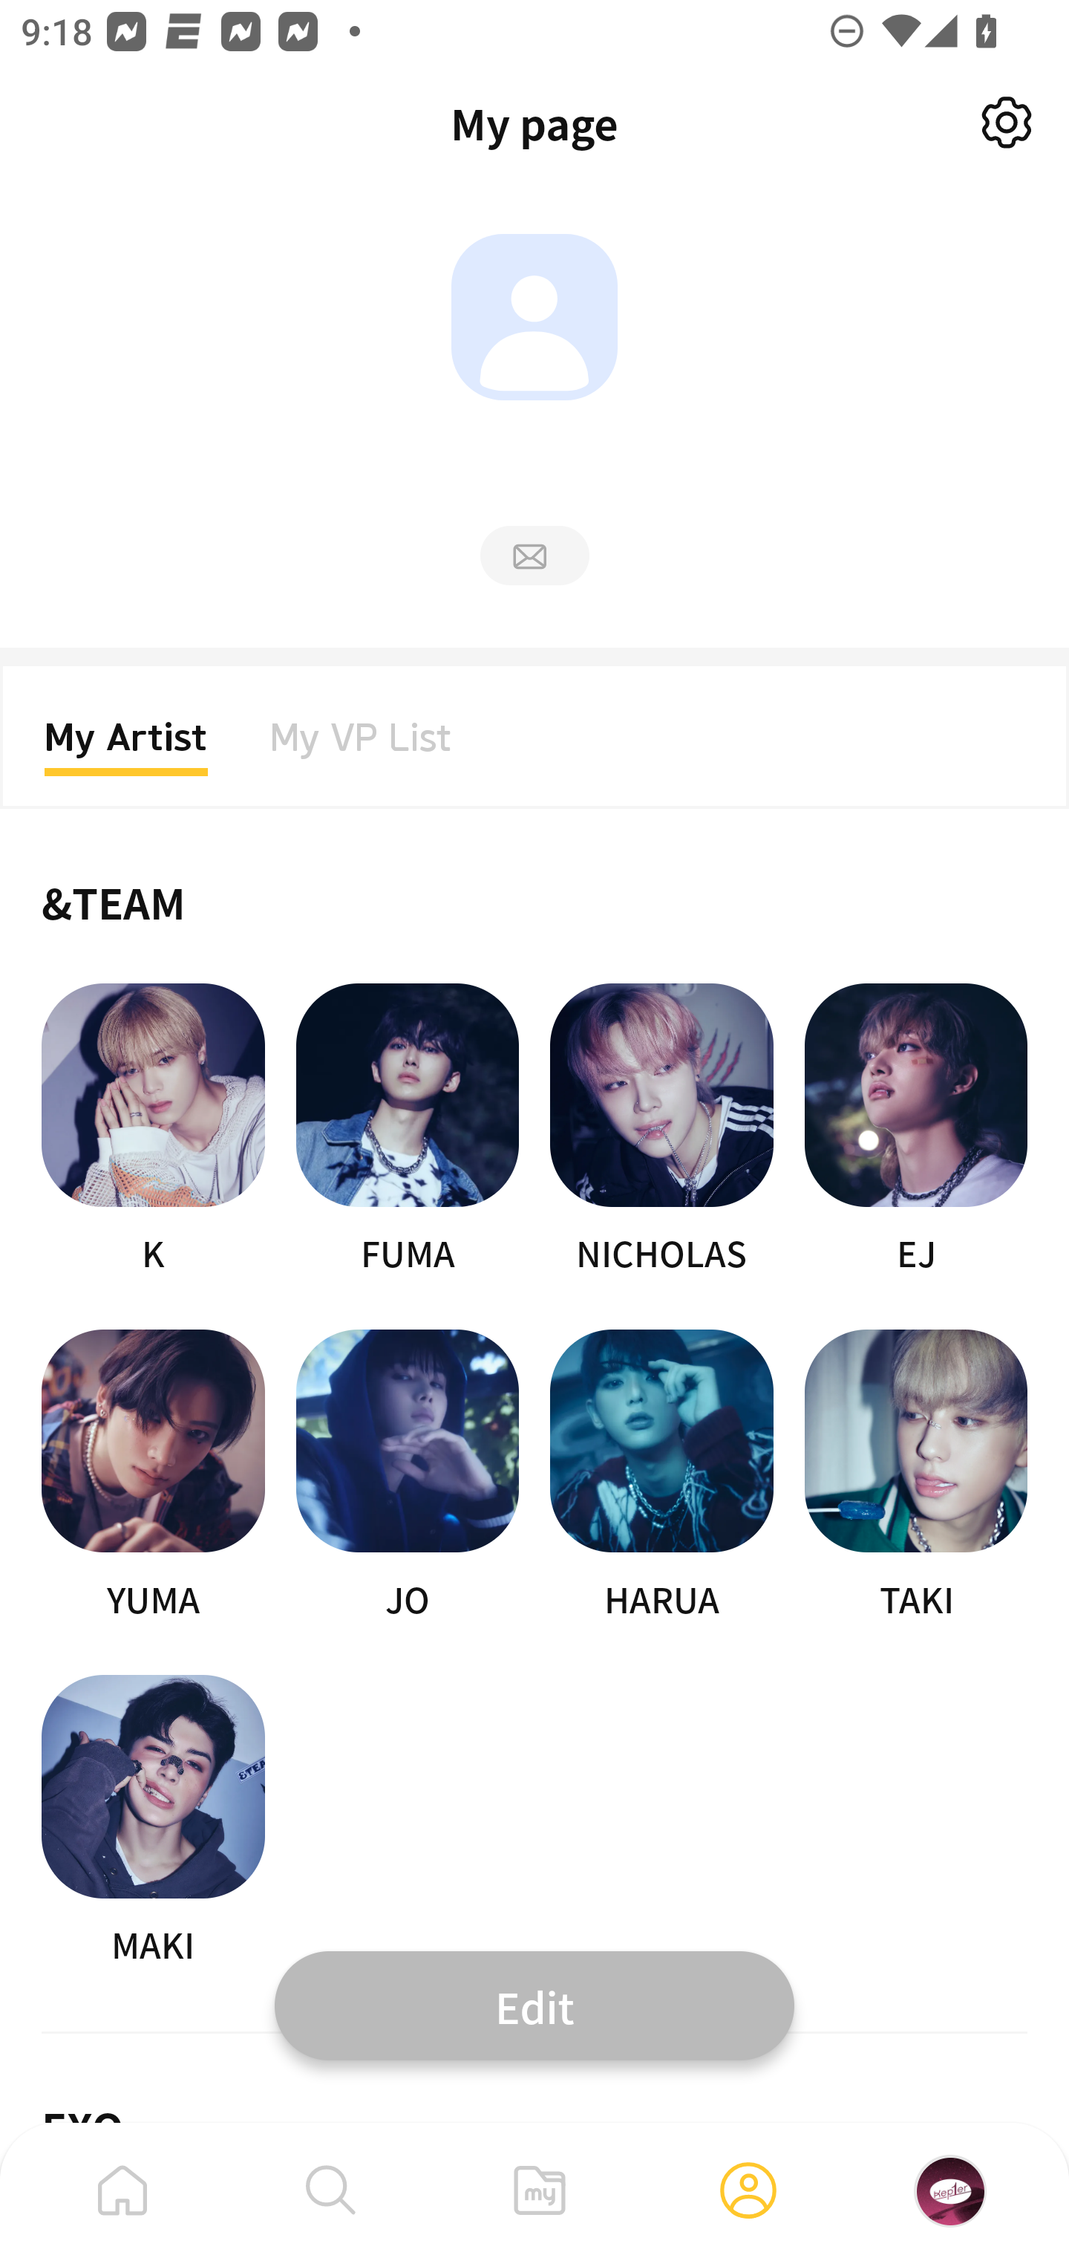 The image size is (1069, 2258). Describe the element at coordinates (662, 1130) in the screenshot. I see `NICHOLAS` at that location.